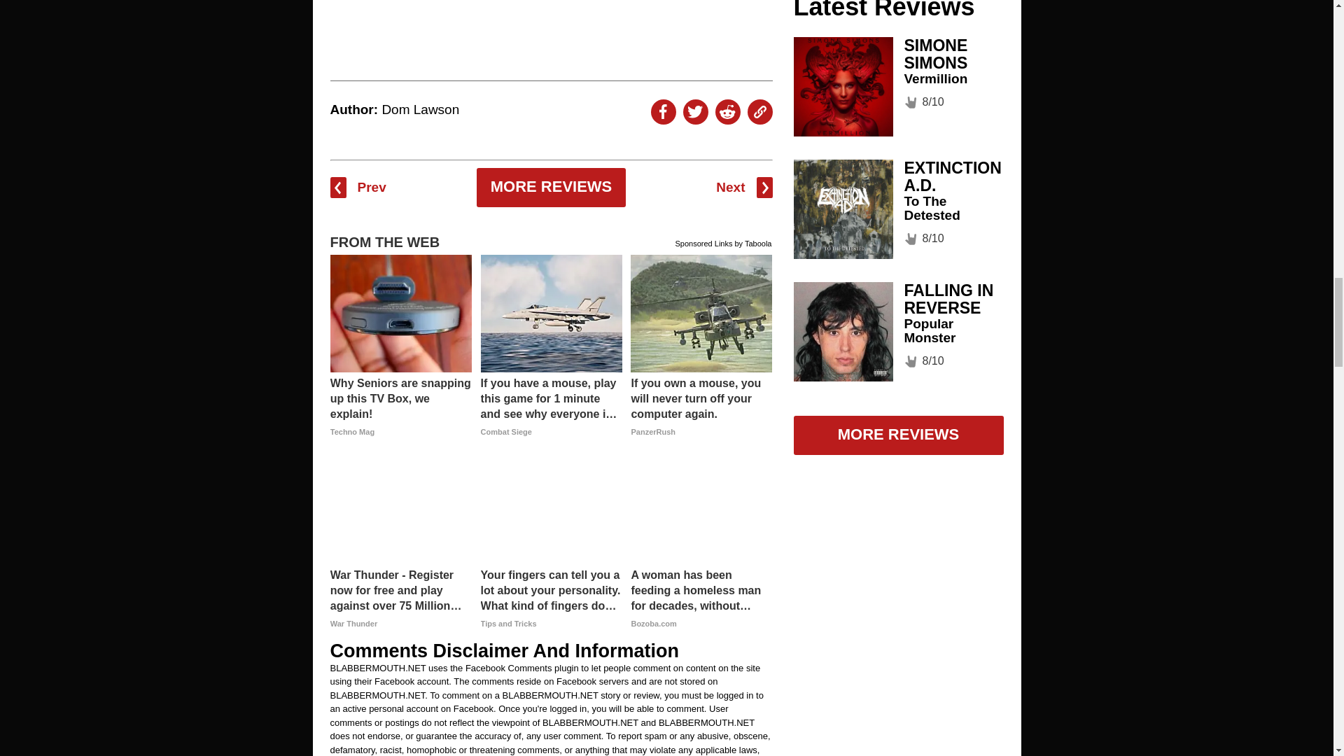 This screenshot has height=756, width=1344. What do you see at coordinates (752, 241) in the screenshot?
I see `by Taboola` at bounding box center [752, 241].